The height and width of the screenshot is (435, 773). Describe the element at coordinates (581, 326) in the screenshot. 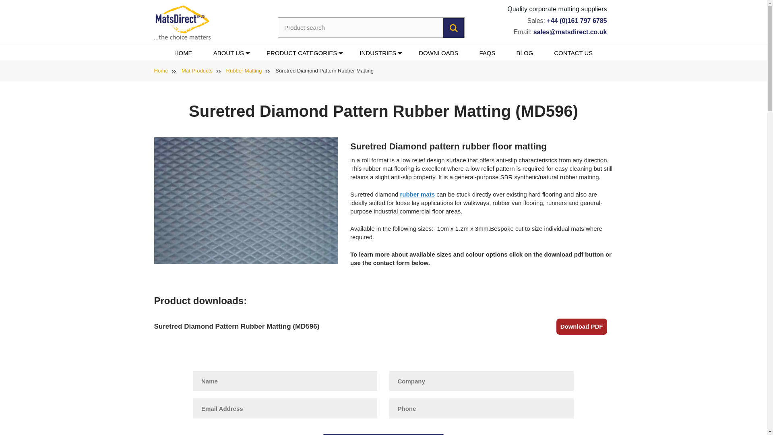

I see `Download PDF` at that location.